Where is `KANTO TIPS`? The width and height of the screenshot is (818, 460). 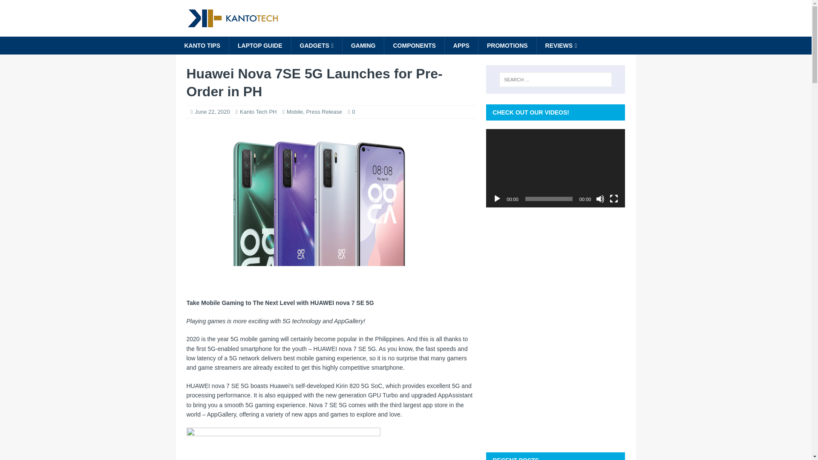 KANTO TIPS is located at coordinates (202, 46).